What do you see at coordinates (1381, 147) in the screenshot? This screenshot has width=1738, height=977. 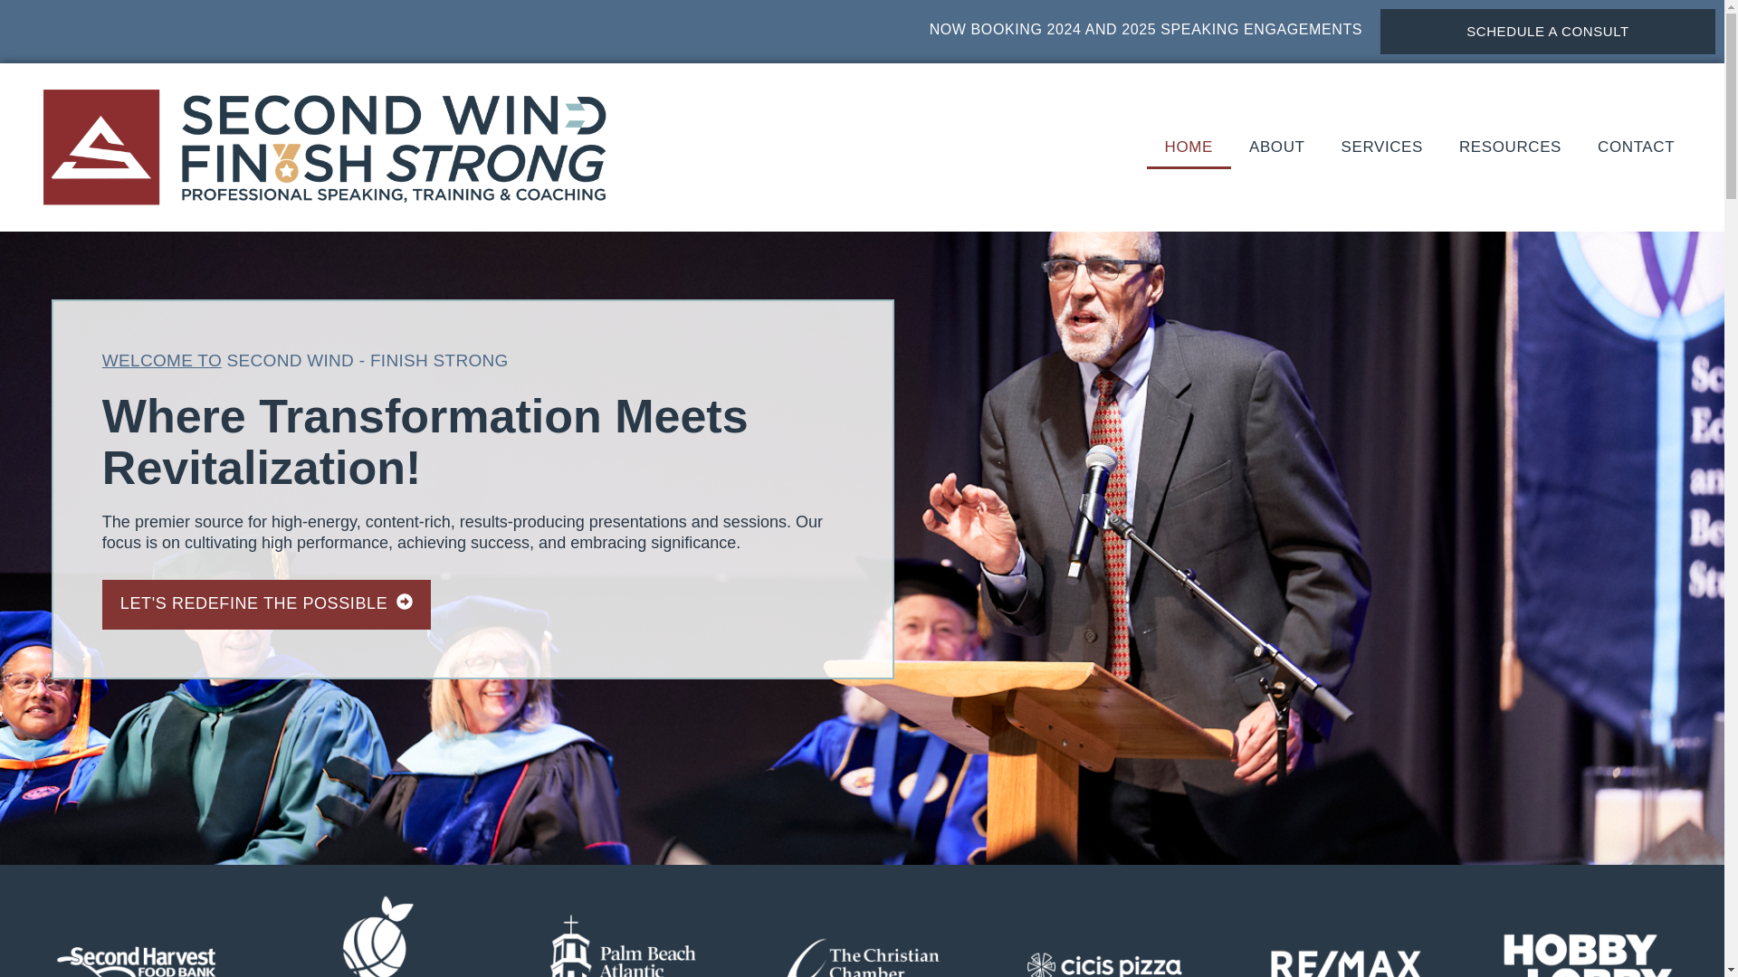 I see `SERVICES` at bounding box center [1381, 147].